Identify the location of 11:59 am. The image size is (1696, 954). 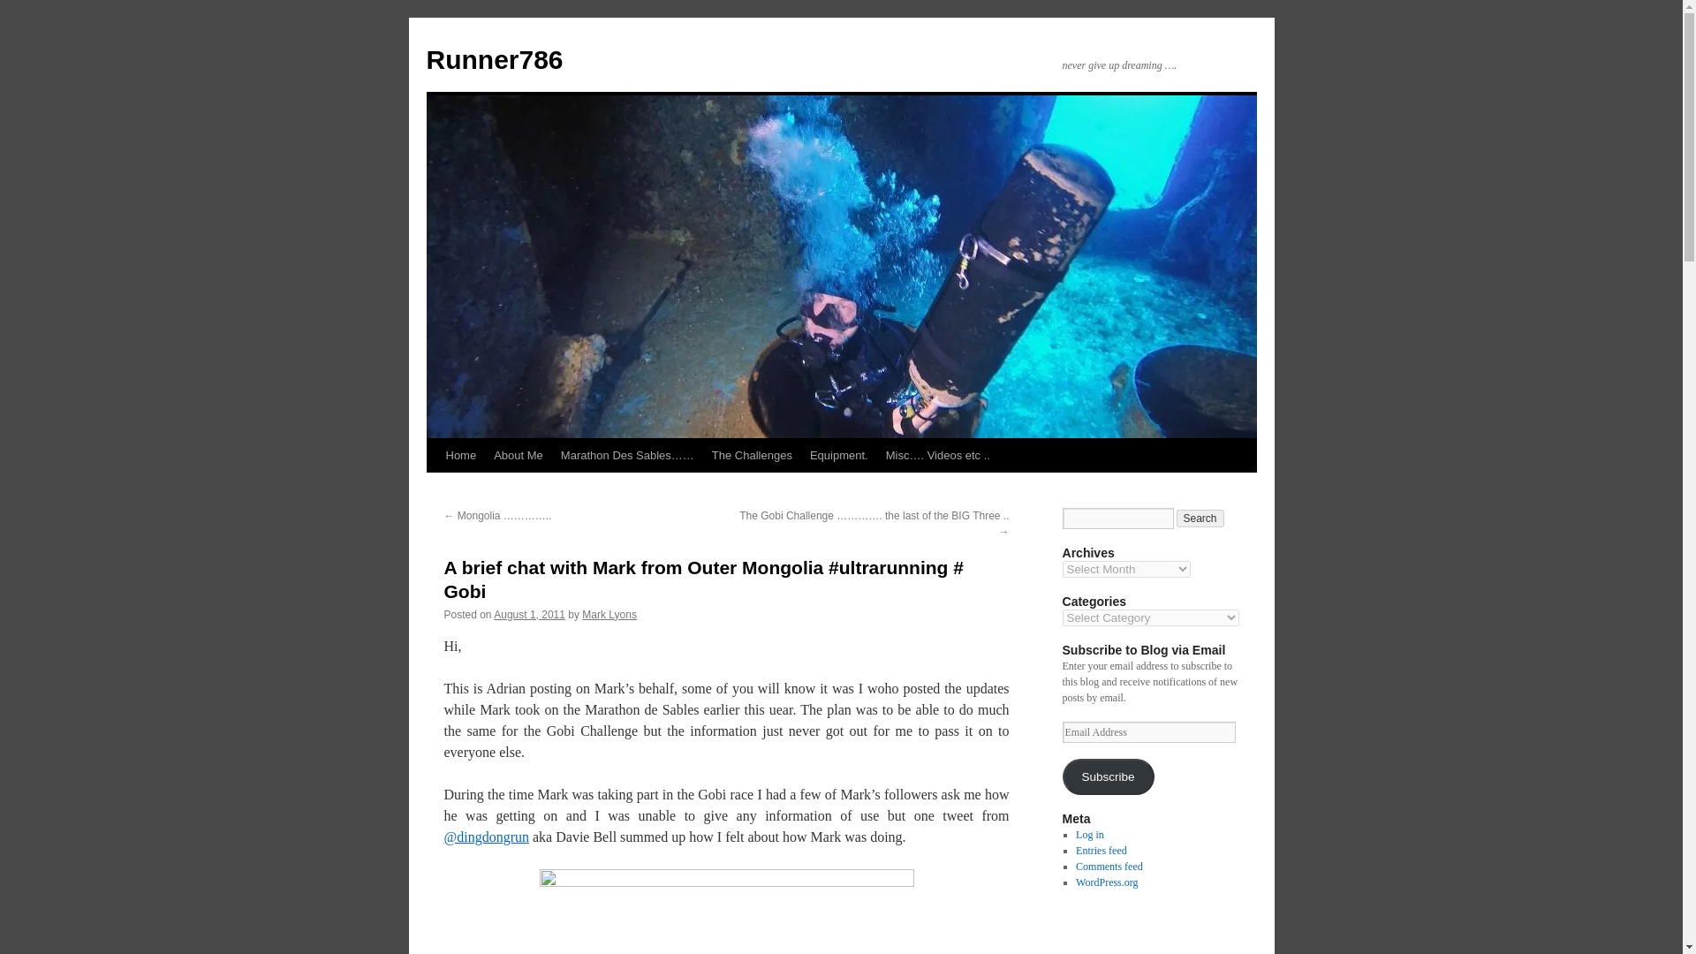
(528, 615).